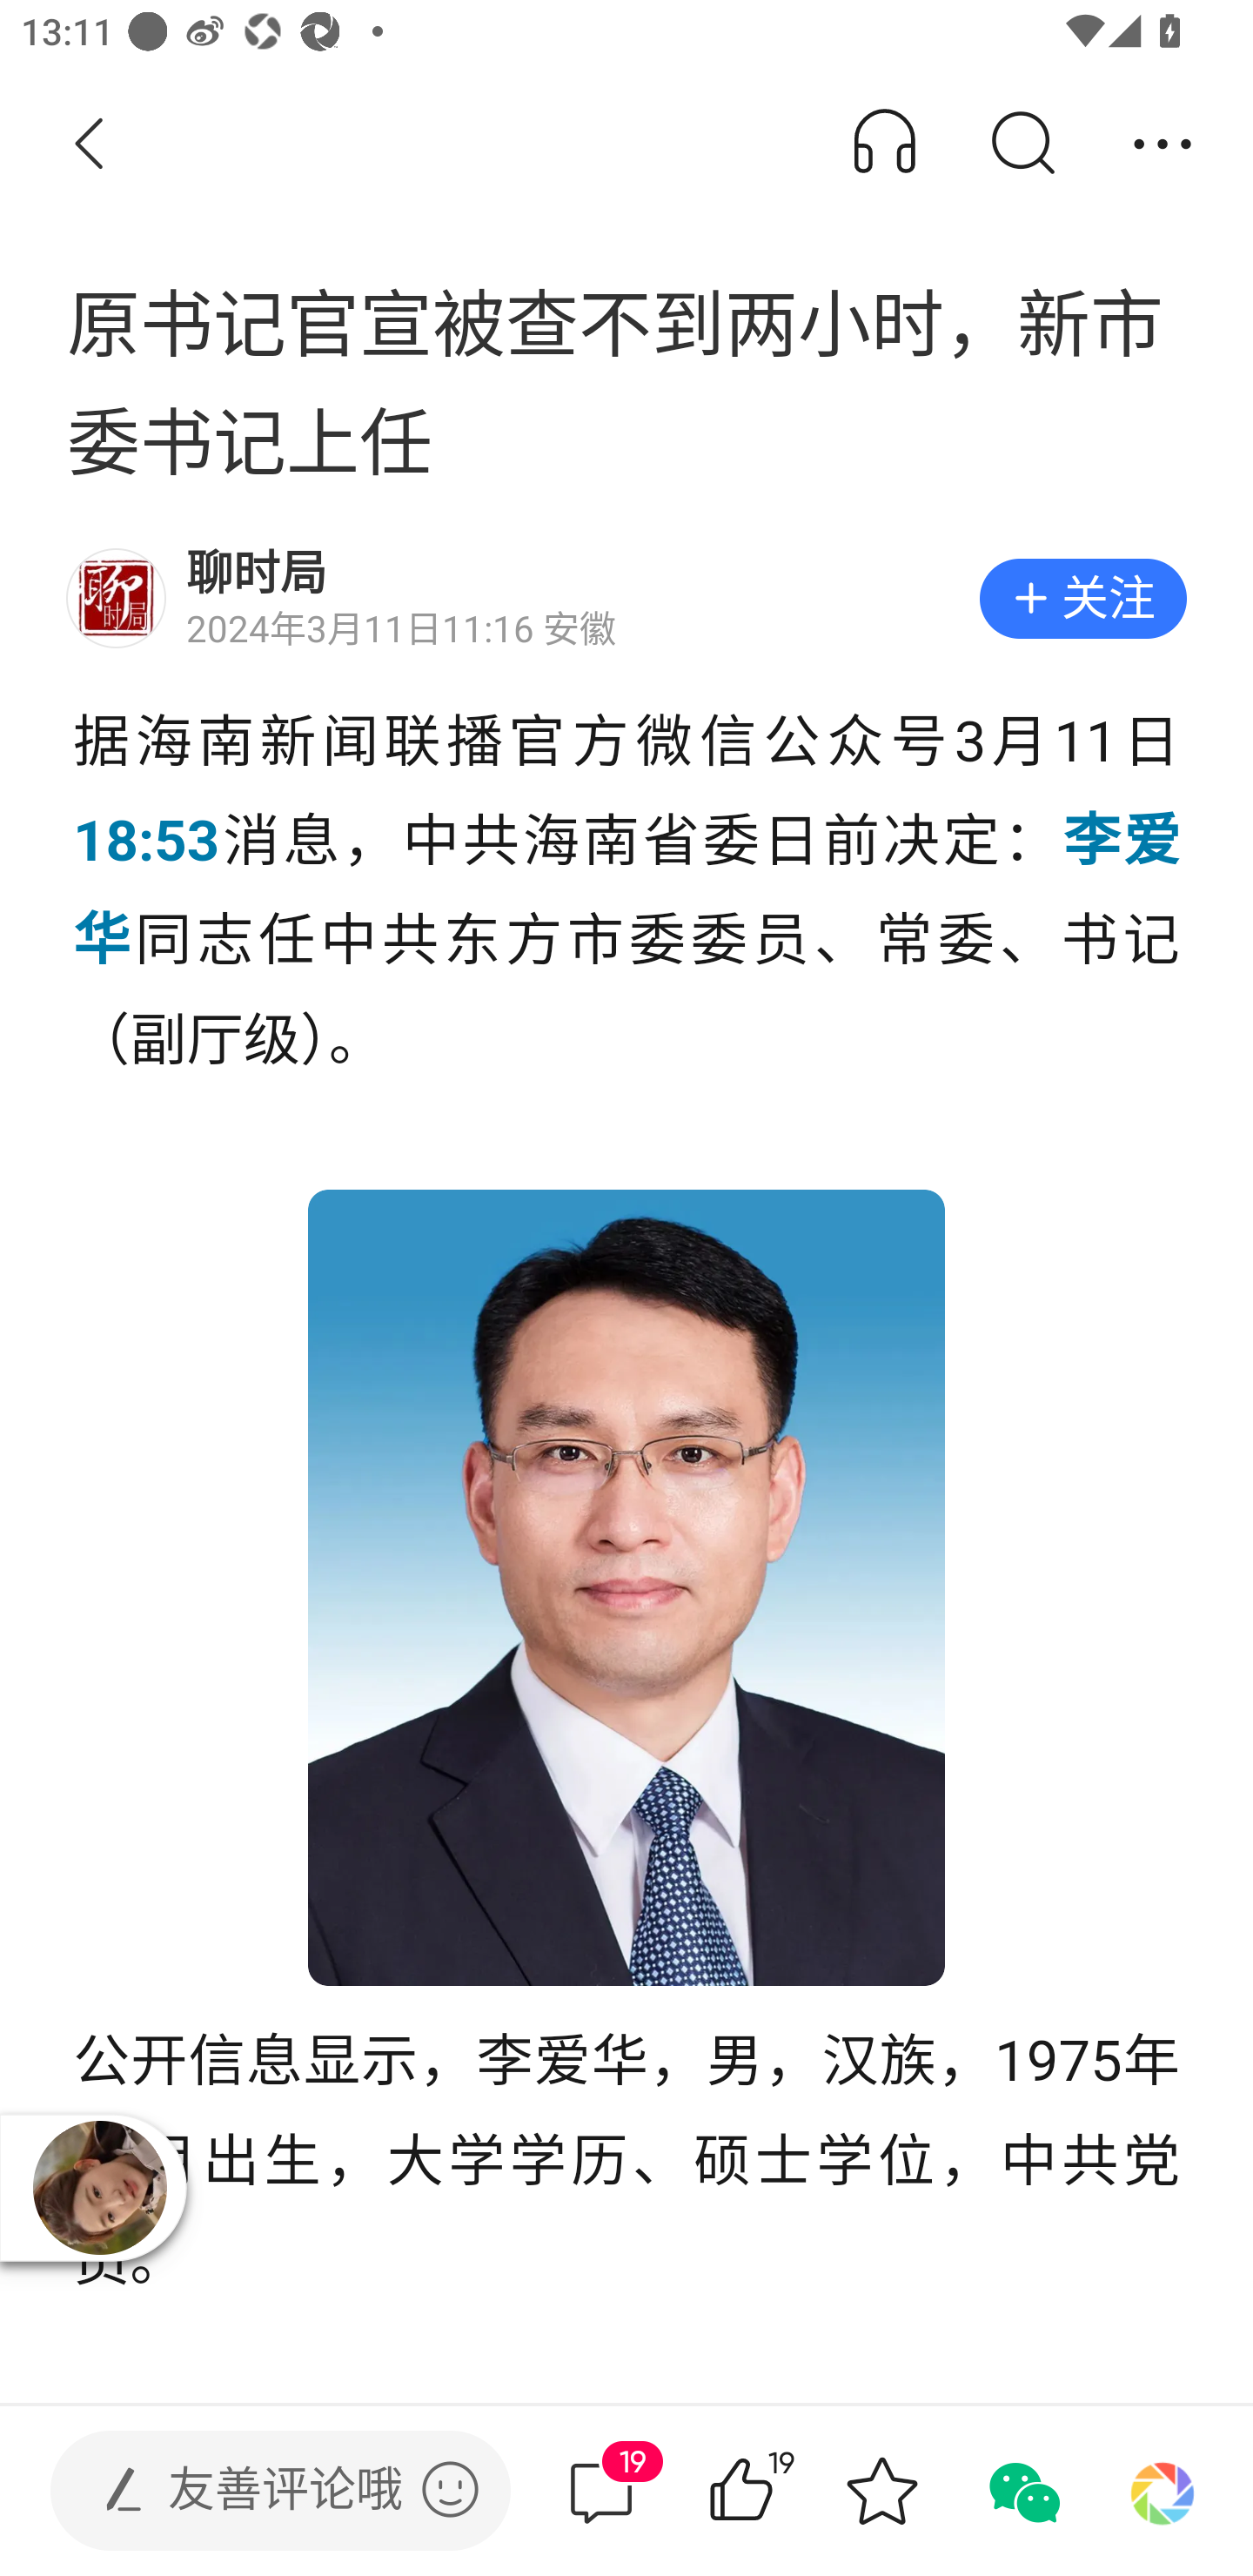  Describe the element at coordinates (1022, 2491) in the screenshot. I see `分享到微信 ` at that location.